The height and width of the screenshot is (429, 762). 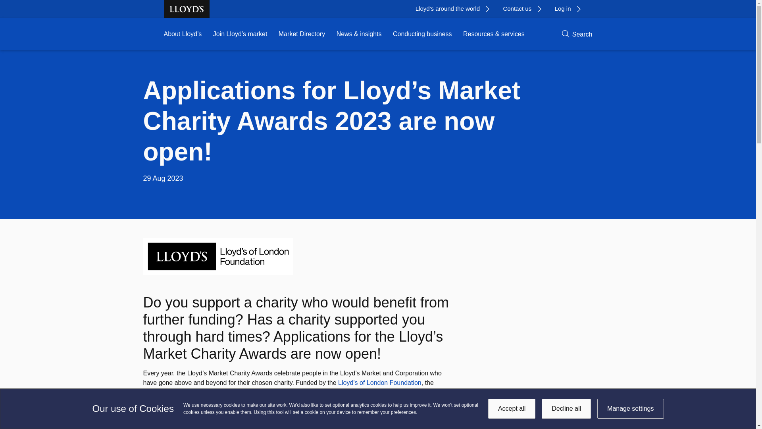 I want to click on Contact us, so click(x=525, y=9).